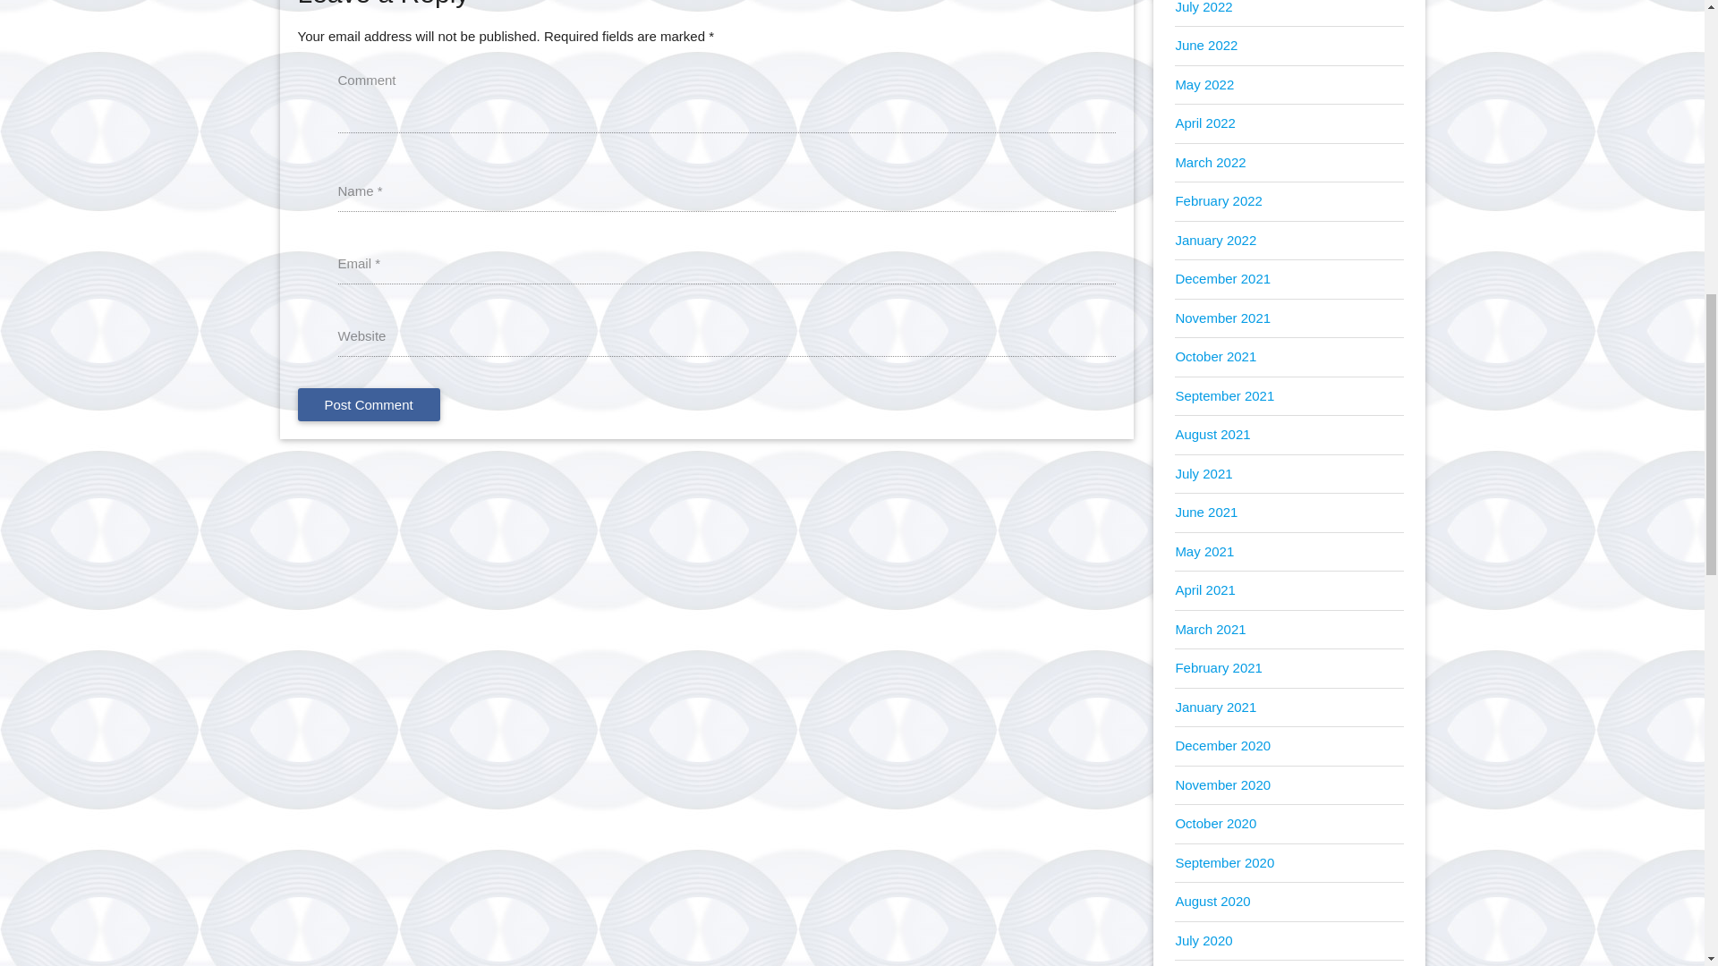 The width and height of the screenshot is (1718, 966). I want to click on December 2020, so click(1222, 746).